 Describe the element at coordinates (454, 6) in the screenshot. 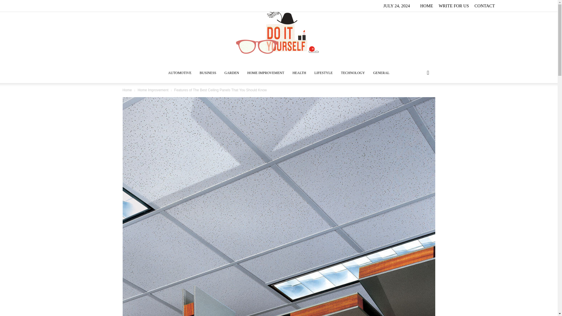

I see `WRITE FOR US` at that location.